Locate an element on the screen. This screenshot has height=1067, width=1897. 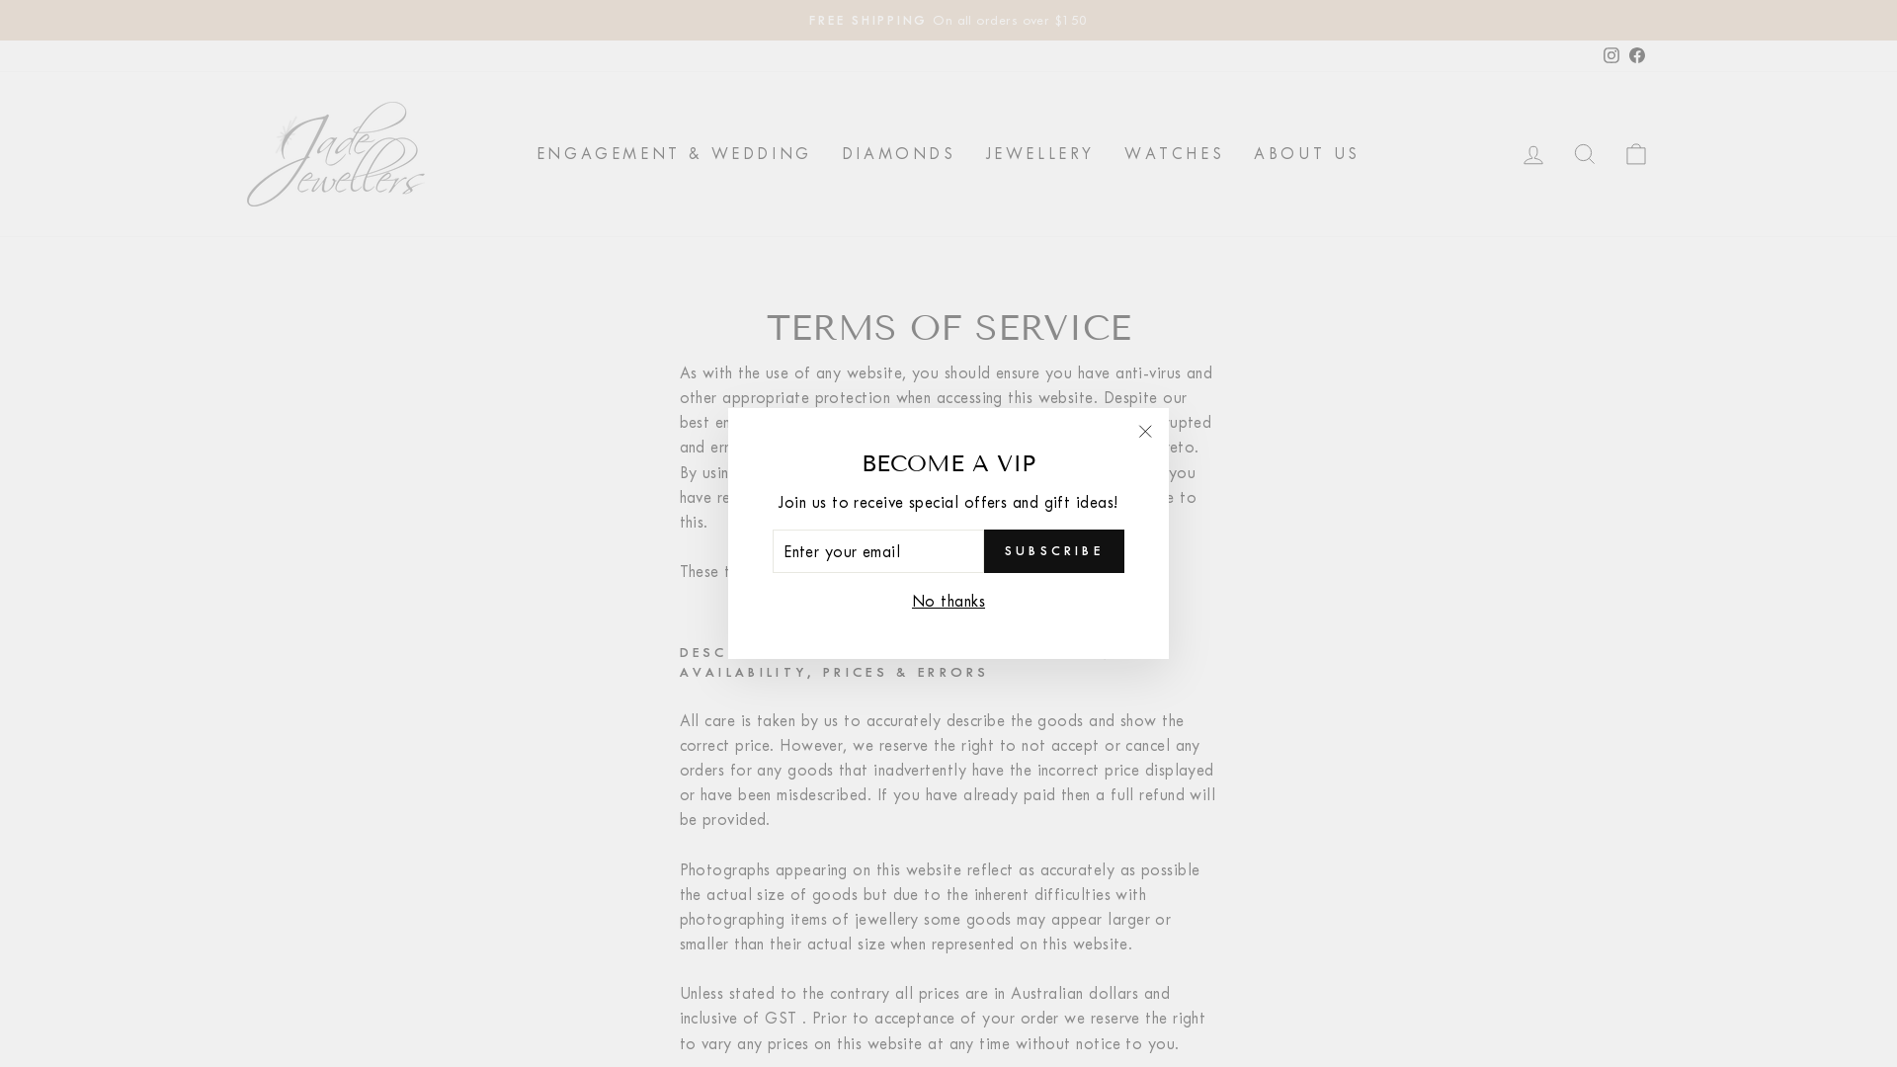
JEWELLERY is located at coordinates (1040, 154).